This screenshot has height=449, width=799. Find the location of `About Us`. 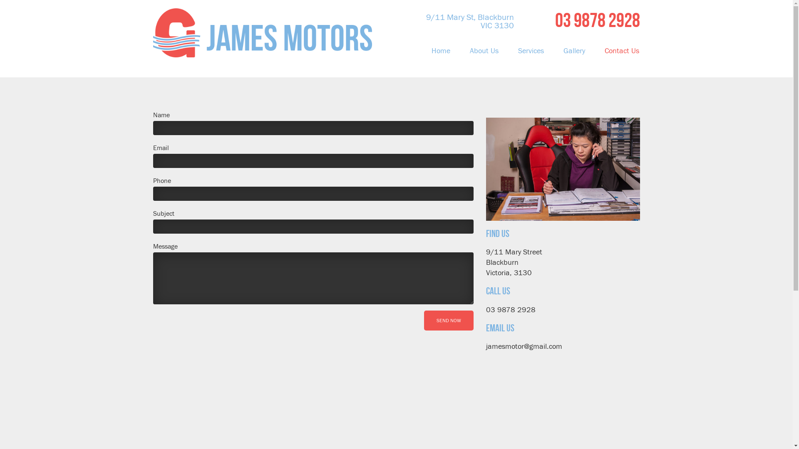

About Us is located at coordinates (484, 51).